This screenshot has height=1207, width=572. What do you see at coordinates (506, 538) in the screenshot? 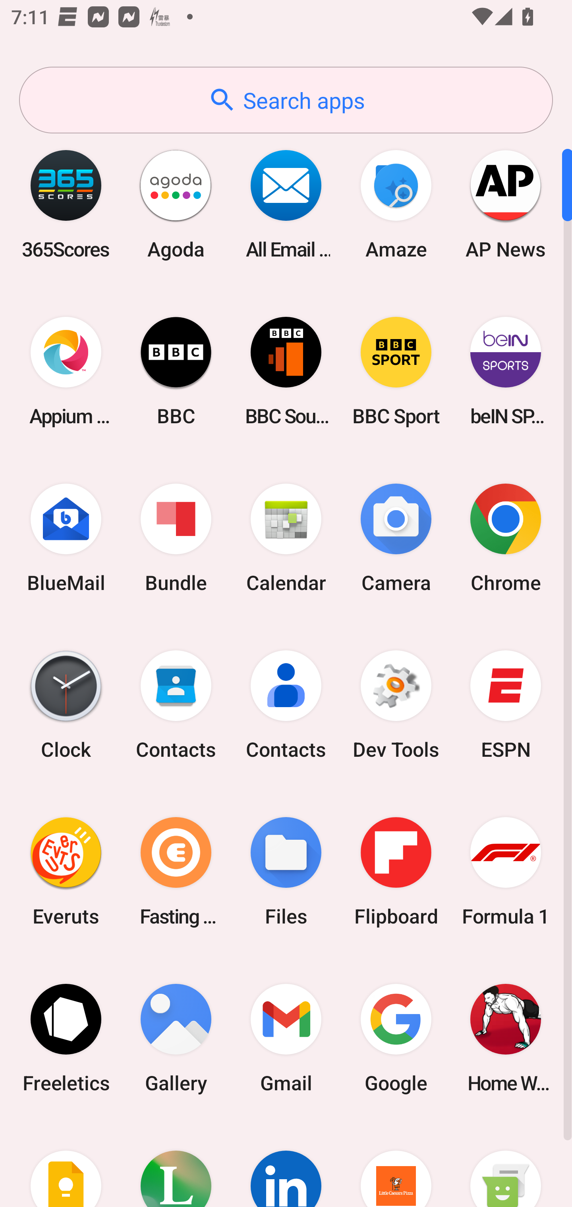
I see `Chrome` at bounding box center [506, 538].